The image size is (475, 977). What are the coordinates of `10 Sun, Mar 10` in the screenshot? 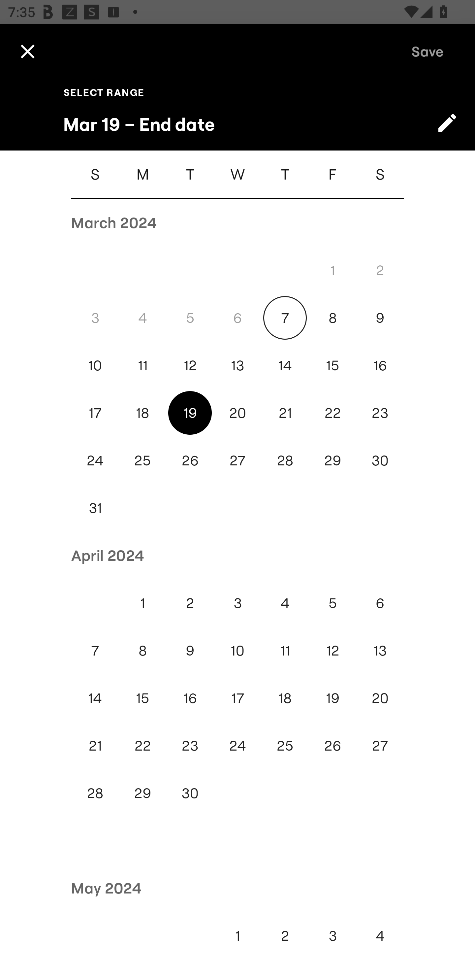 It's located at (95, 365).